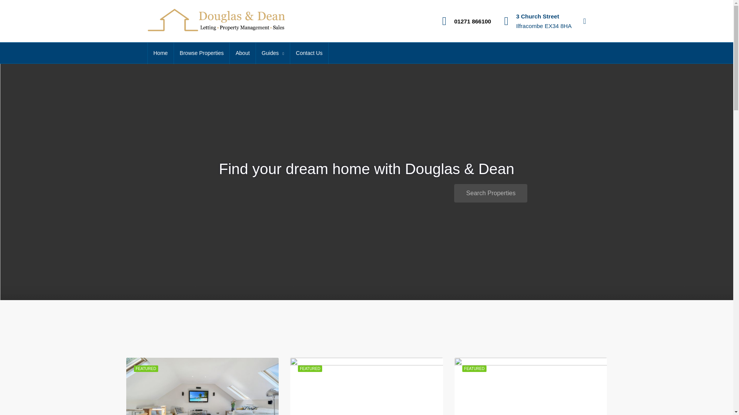 The height and width of the screenshot is (415, 739). Describe the element at coordinates (473, 21) in the screenshot. I see `01271 866100` at that location.